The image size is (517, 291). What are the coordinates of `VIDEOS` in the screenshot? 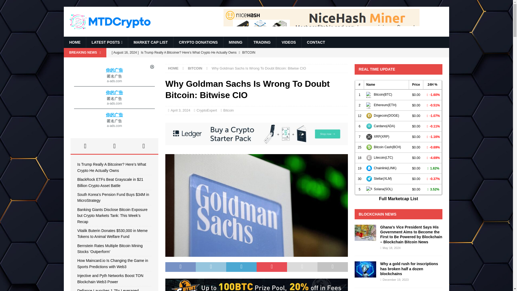 It's located at (289, 42).